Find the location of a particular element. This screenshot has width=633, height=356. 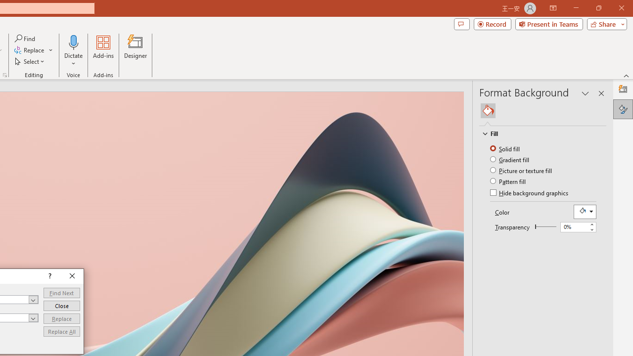

Transparency is located at coordinates (574, 227).